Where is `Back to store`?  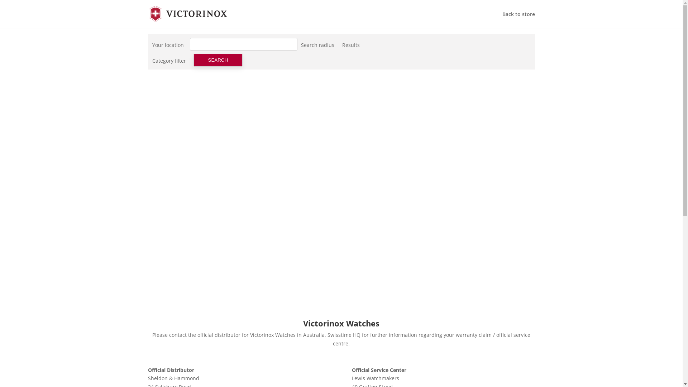
Back to store is located at coordinates (519, 20).